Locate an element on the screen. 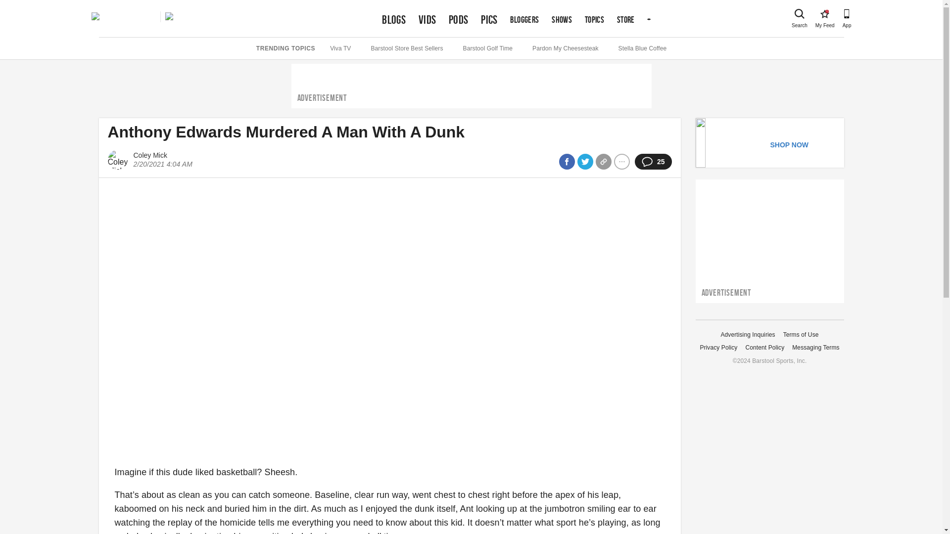  BLOGS is located at coordinates (626, 20).